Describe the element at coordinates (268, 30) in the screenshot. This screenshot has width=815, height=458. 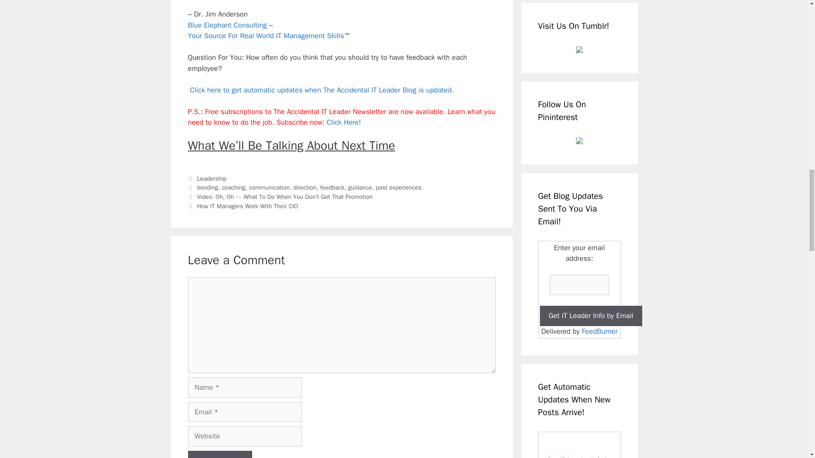
I see `Blue Elephant Consulting - IT Management Consulting Services` at that location.